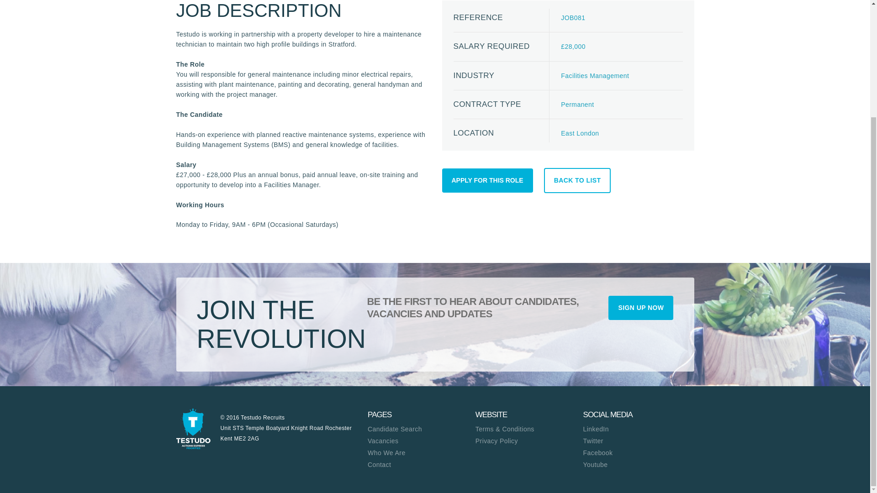 The width and height of the screenshot is (877, 493). I want to click on Candidate Search, so click(421, 429).